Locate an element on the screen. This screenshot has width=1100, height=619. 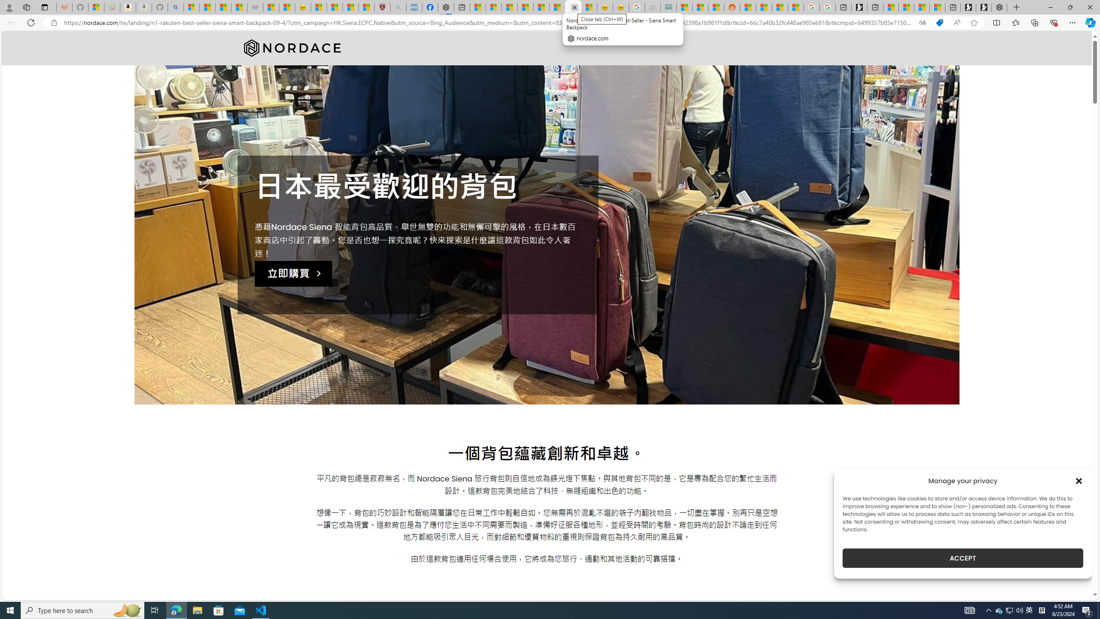
Science - MSN is located at coordinates (350, 7).